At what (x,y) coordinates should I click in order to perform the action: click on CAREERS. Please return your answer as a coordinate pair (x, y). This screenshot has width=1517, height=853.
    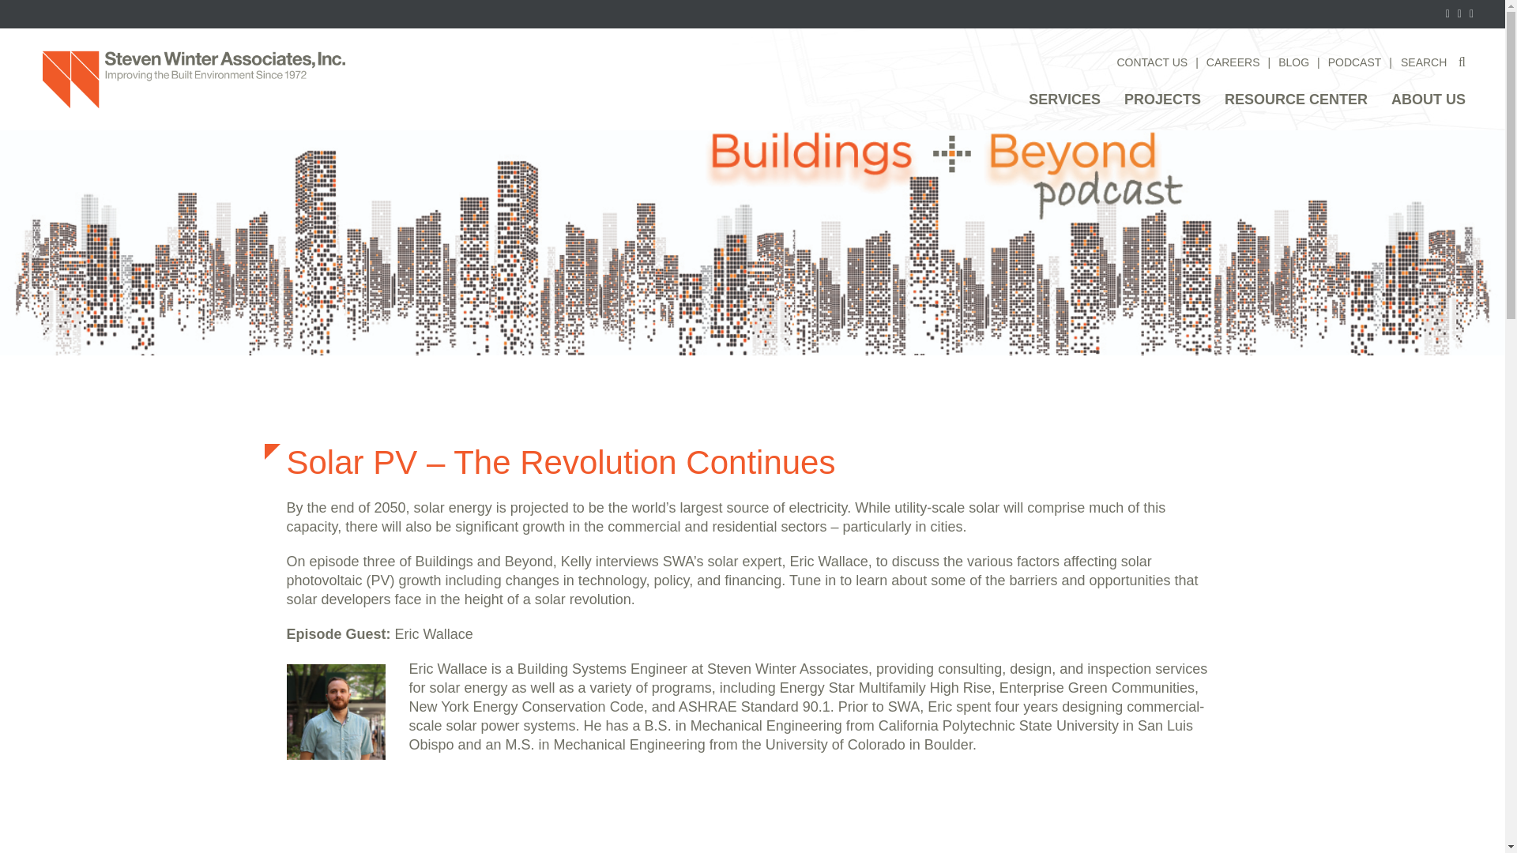
    Looking at the image, I should click on (1233, 62).